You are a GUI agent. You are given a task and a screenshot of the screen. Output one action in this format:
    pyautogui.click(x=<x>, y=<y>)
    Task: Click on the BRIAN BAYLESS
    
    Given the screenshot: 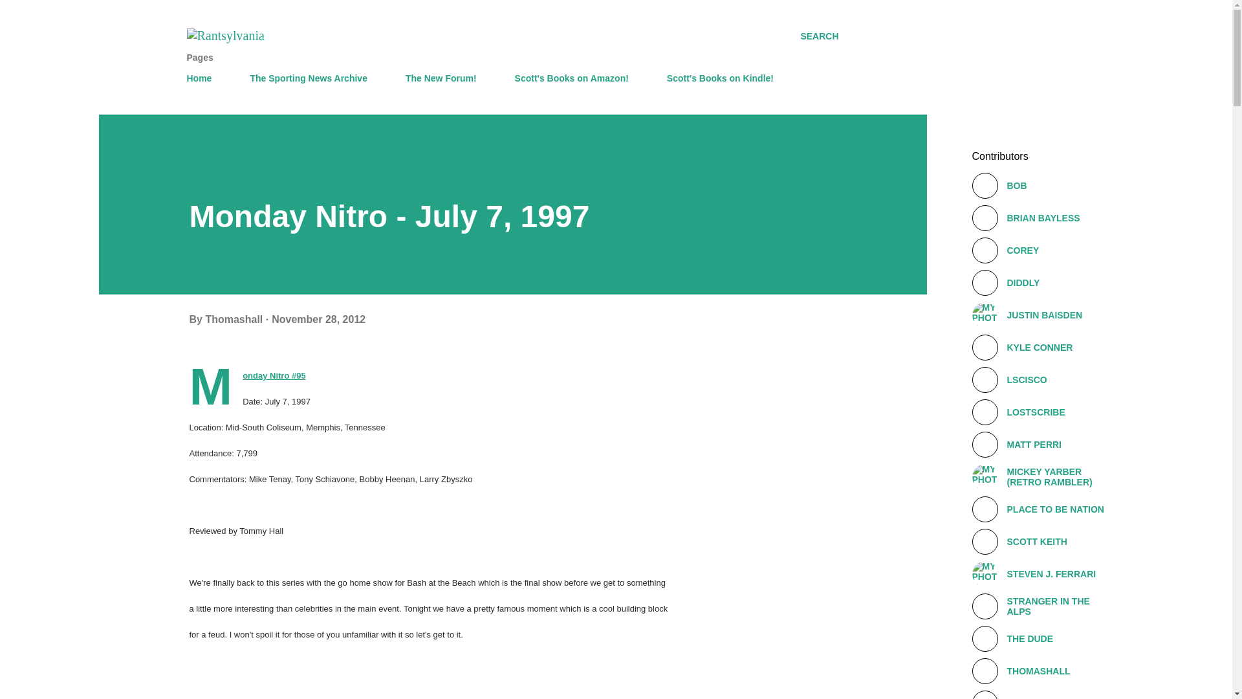 What is the action you would take?
    pyautogui.click(x=1041, y=218)
    